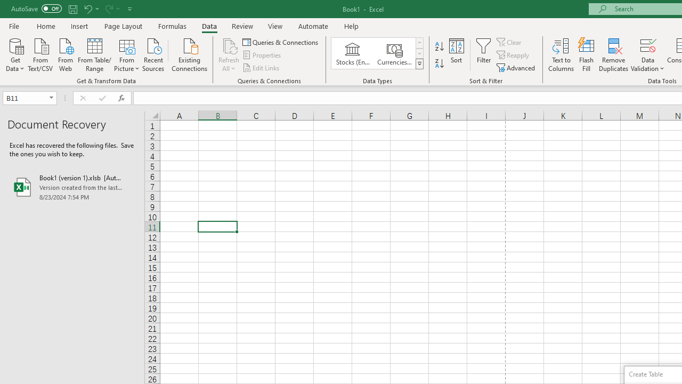 The height and width of the screenshot is (384, 682). Describe the element at coordinates (517, 67) in the screenshot. I see `Advanced...` at that location.